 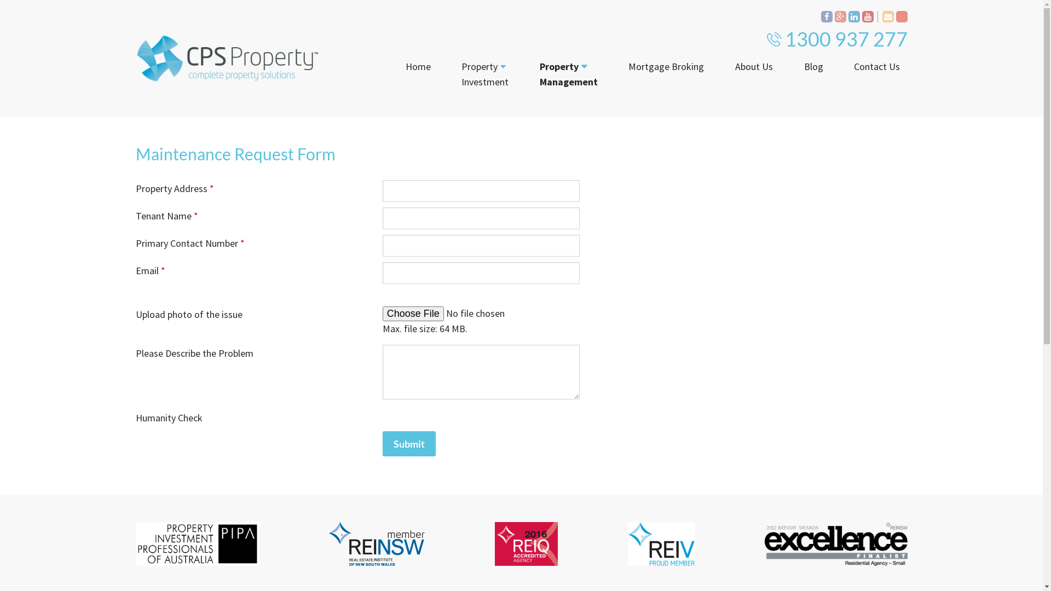 What do you see at coordinates (569, 74) in the screenshot?
I see `Property
Management` at bounding box center [569, 74].